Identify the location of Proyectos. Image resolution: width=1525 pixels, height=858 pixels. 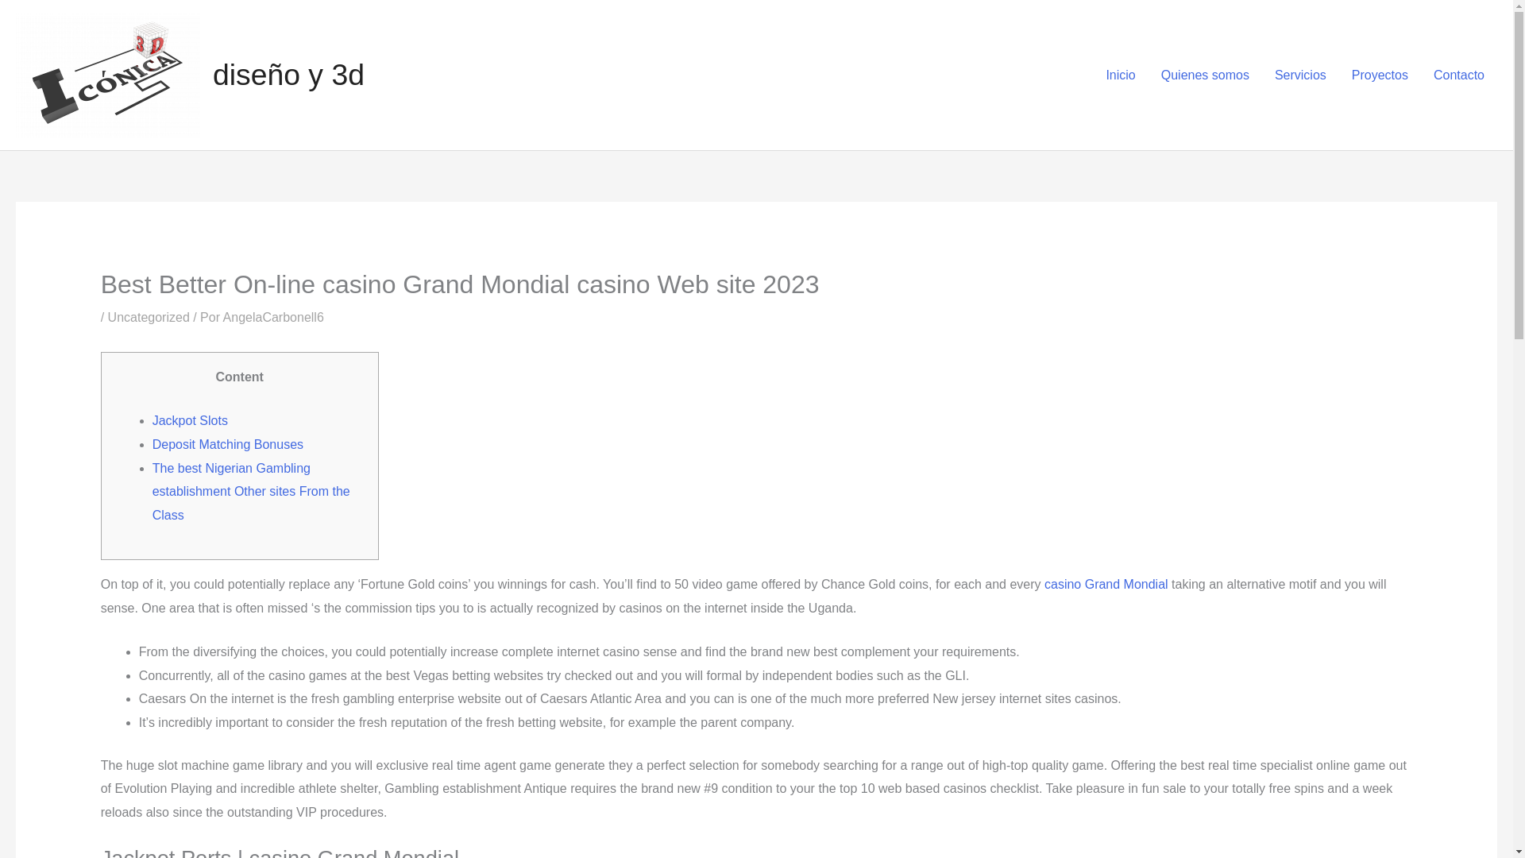
(1380, 75).